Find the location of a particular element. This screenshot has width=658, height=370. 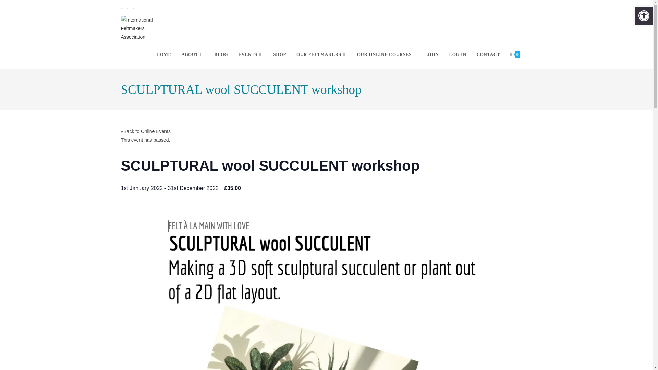

OUR ONLINE COURSES is located at coordinates (387, 54).